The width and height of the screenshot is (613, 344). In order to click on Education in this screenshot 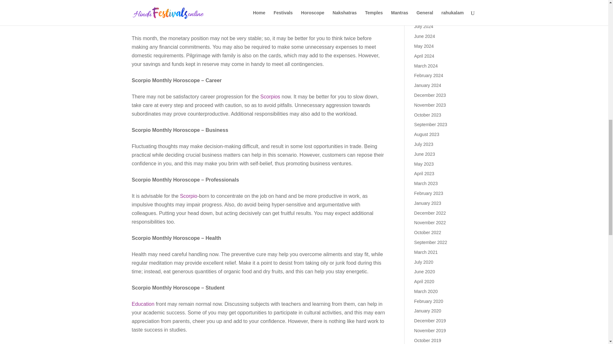, I will do `click(143, 304)`.